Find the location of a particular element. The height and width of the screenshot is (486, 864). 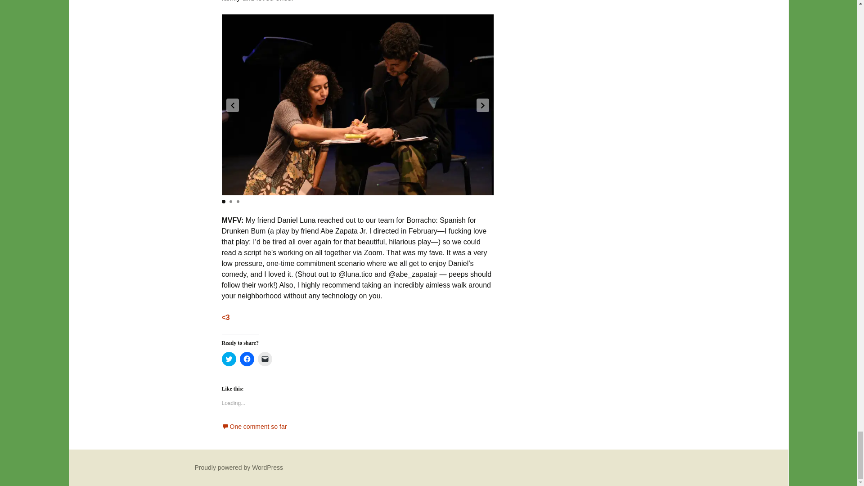

Click to email a link to a friend is located at coordinates (265, 359).